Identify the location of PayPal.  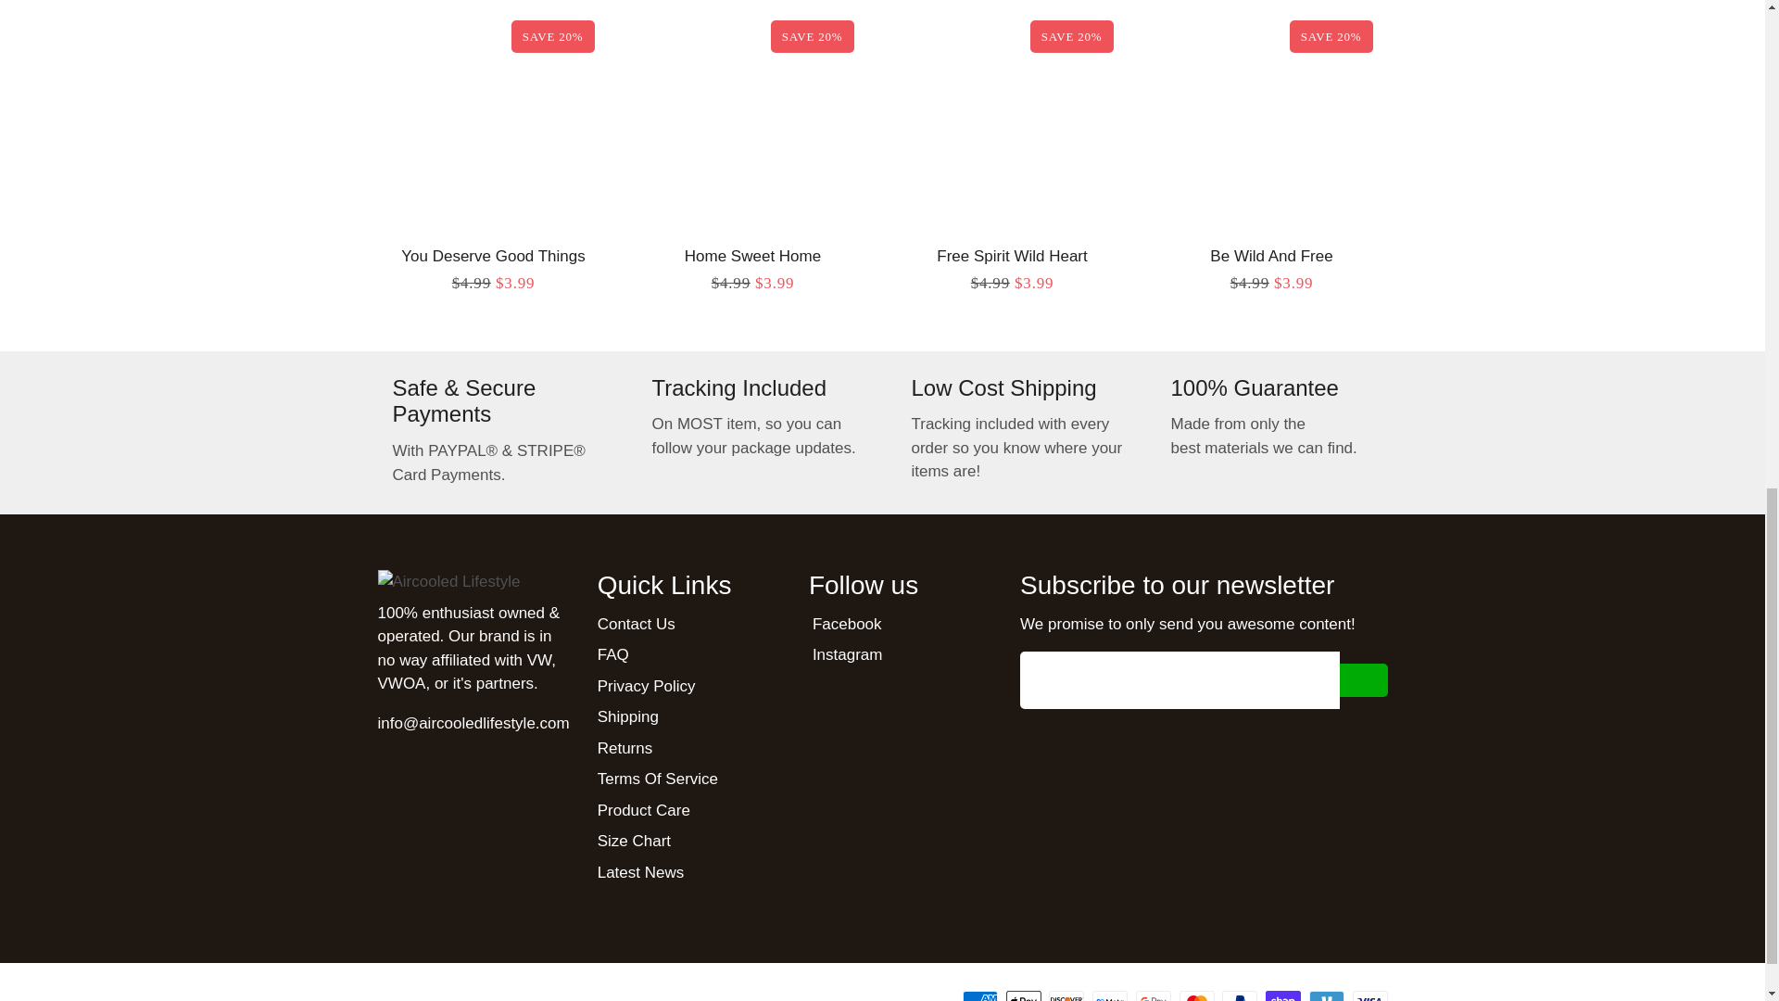
(1240, 995).